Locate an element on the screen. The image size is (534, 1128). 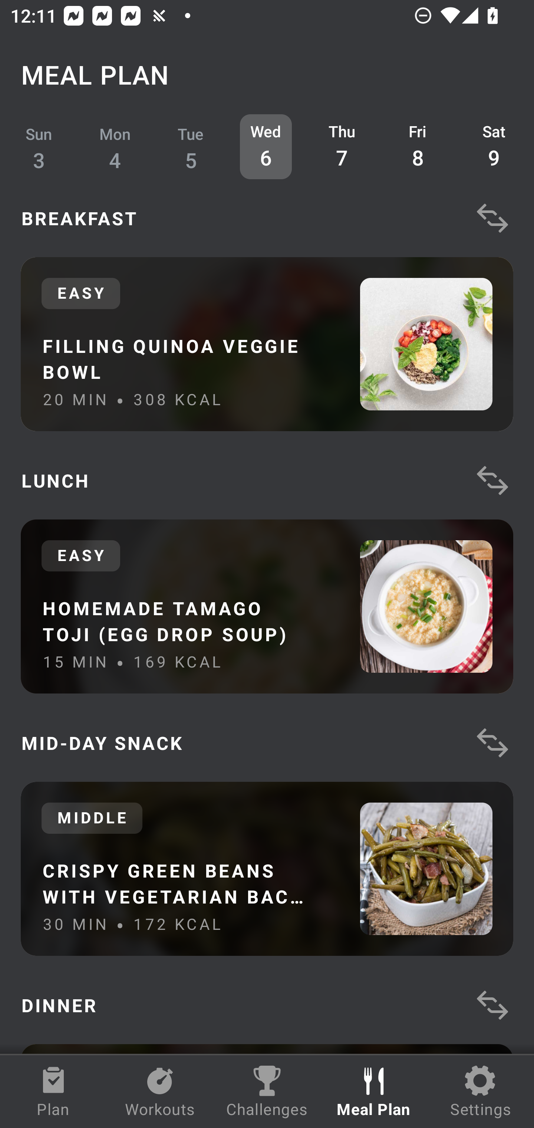
Fri 8 is located at coordinates (418, 147).